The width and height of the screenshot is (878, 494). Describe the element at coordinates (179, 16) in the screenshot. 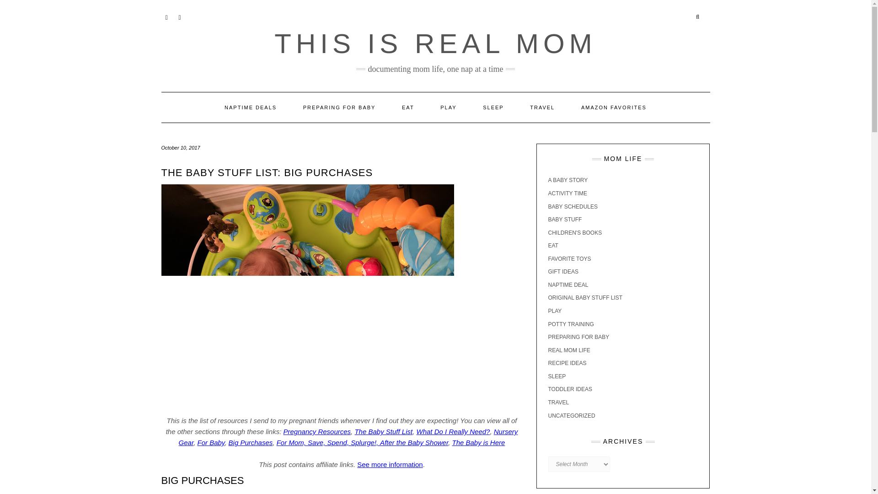

I see `FACEBOOK` at that location.